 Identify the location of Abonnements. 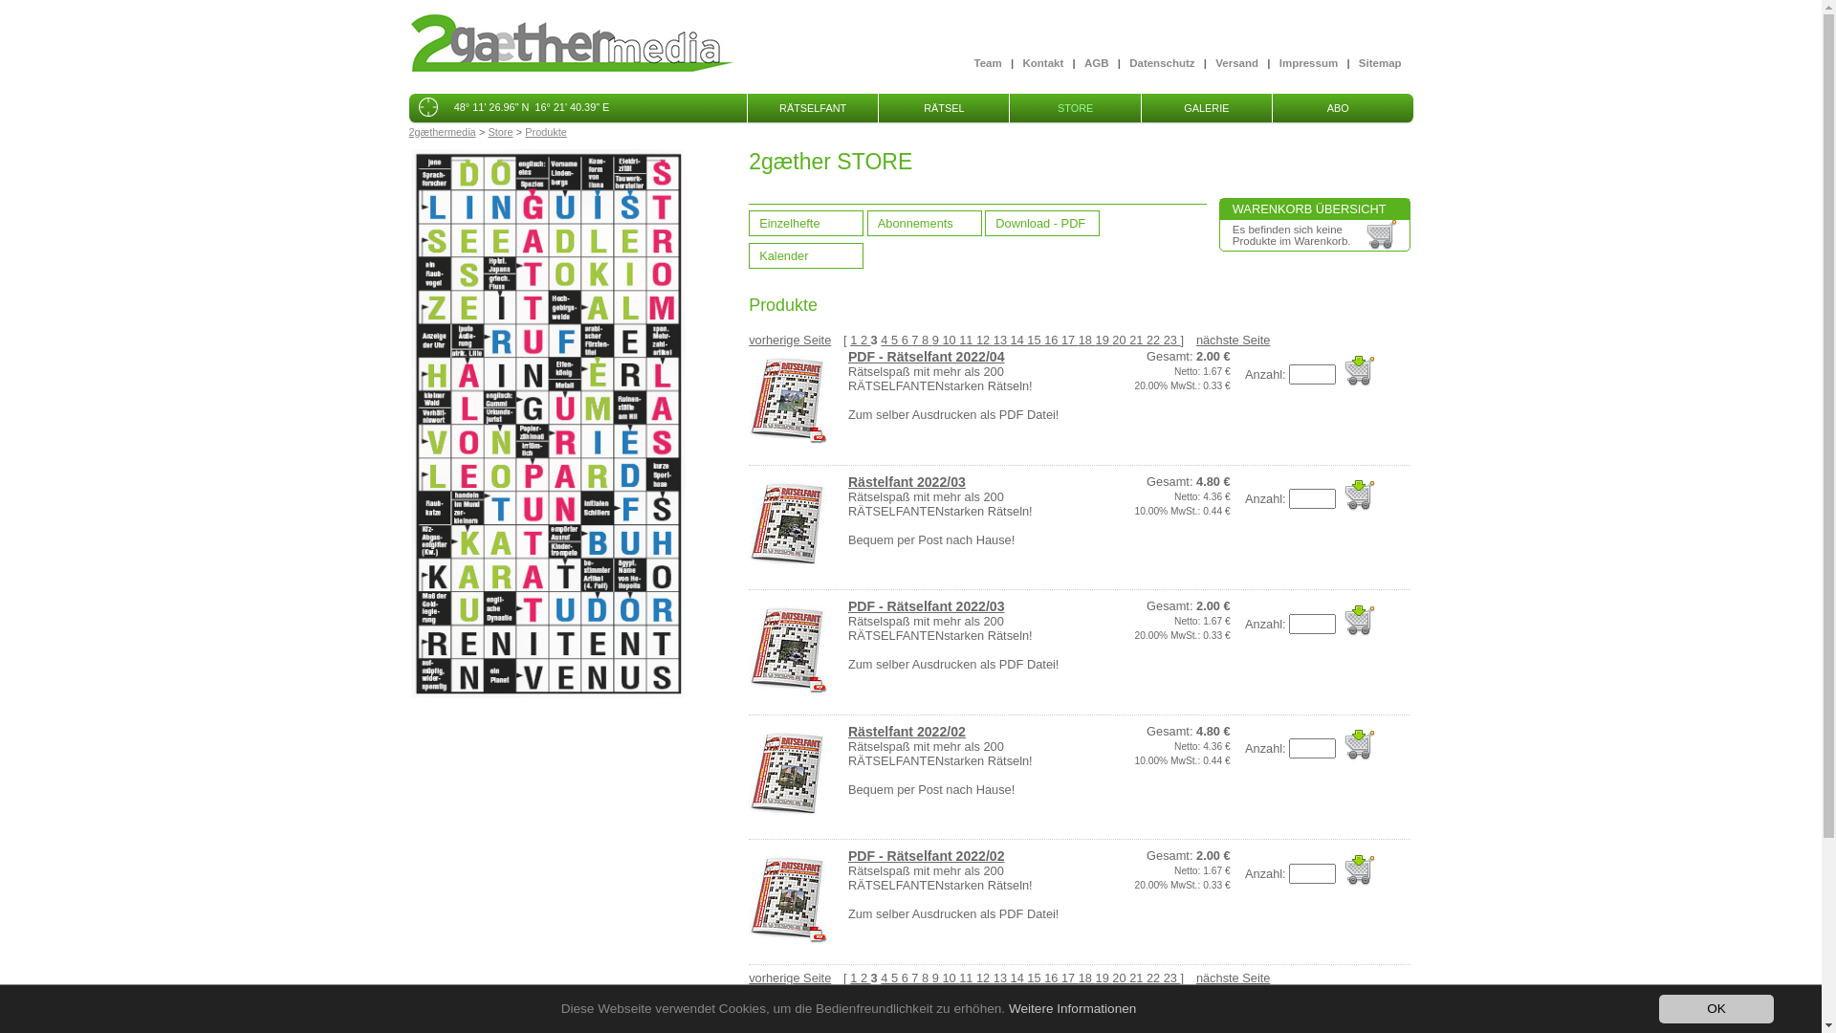
(925, 224).